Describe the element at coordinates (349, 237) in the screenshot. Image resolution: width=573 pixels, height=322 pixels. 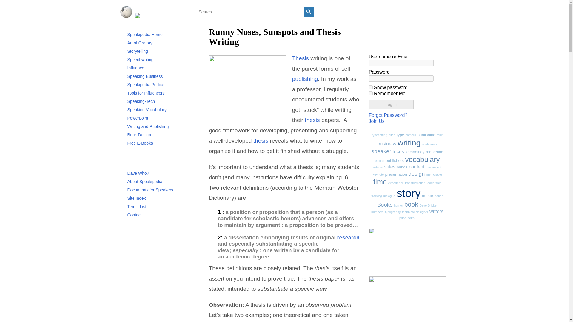
I see `Posts tagged with research` at that location.